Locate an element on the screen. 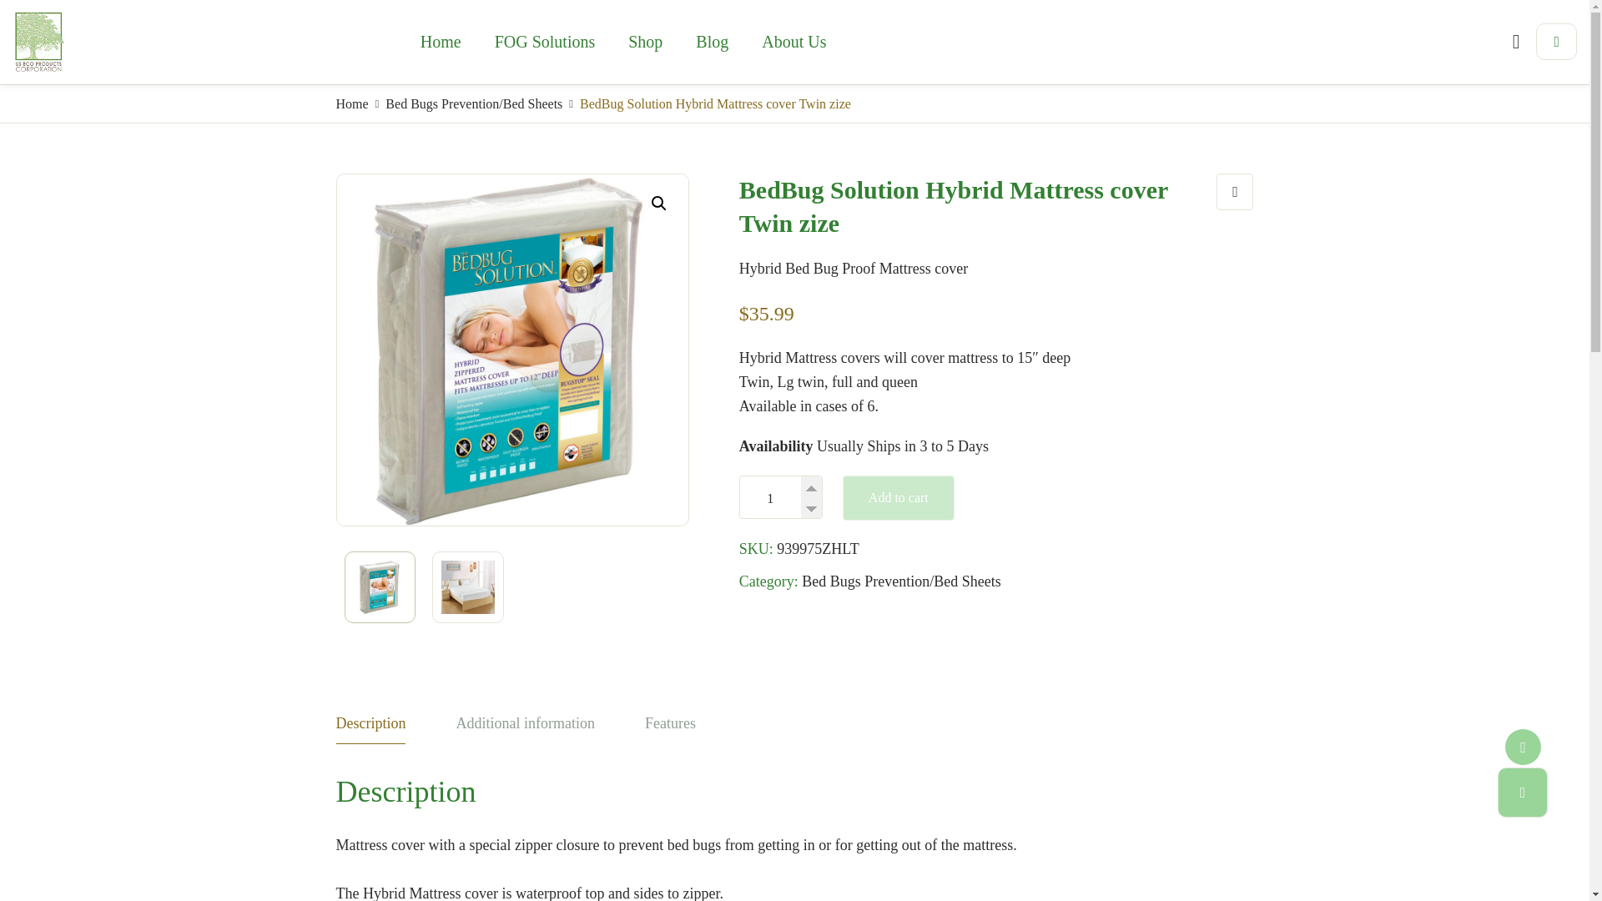 Image resolution: width=1602 pixels, height=901 pixels. About Us is located at coordinates (793, 41).